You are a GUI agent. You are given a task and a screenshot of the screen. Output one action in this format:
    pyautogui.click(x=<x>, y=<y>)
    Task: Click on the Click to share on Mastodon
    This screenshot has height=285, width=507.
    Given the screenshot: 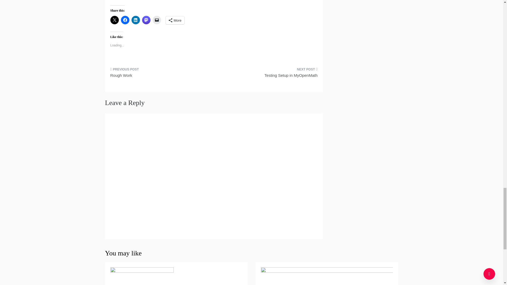 What is the action you would take?
    pyautogui.click(x=146, y=20)
    